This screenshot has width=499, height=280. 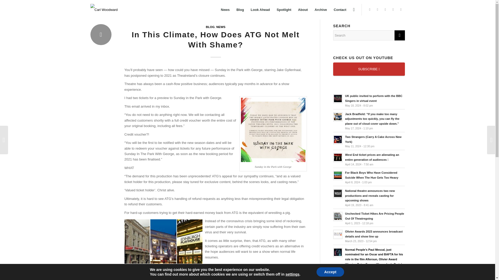 What do you see at coordinates (385, 9) in the screenshot?
I see `Linkedin` at bounding box center [385, 9].